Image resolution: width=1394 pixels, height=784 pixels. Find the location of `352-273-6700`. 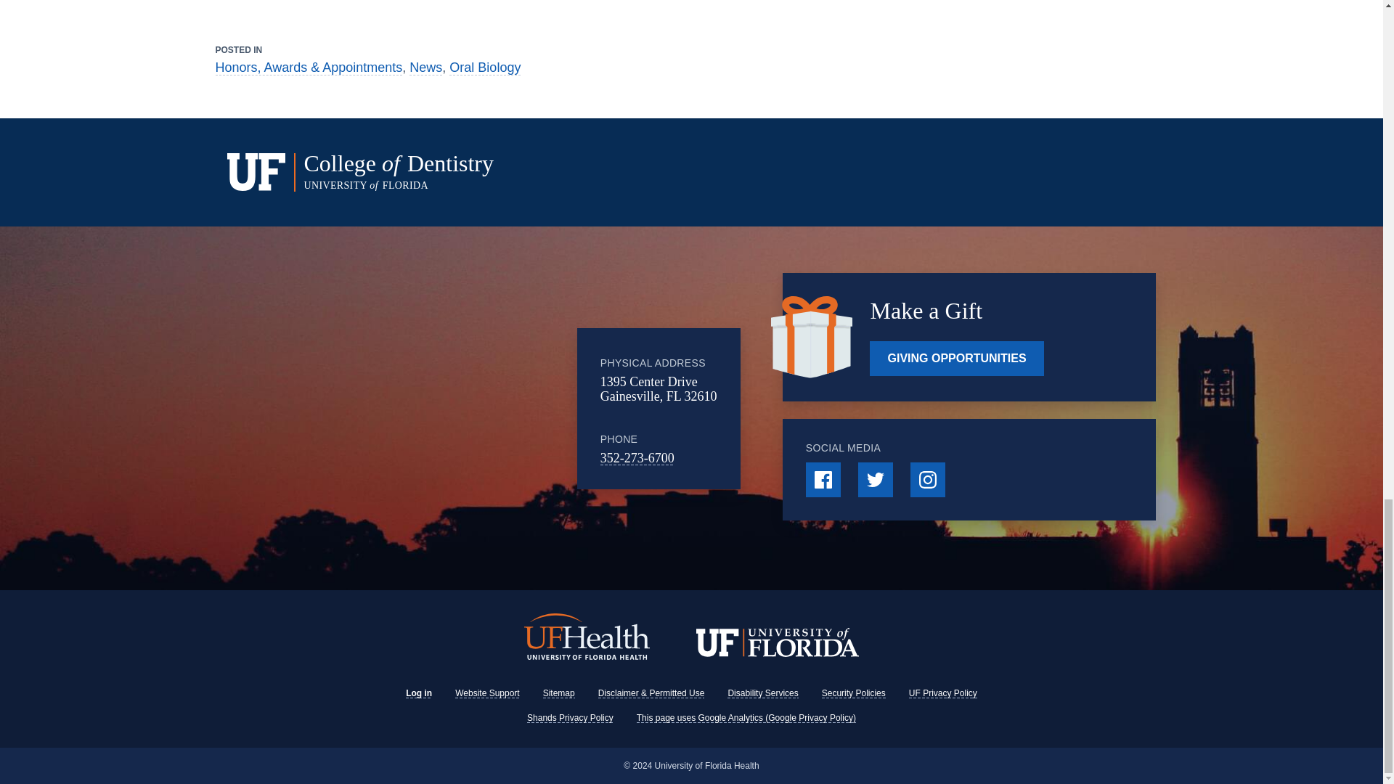

352-273-6700 is located at coordinates (637, 458).